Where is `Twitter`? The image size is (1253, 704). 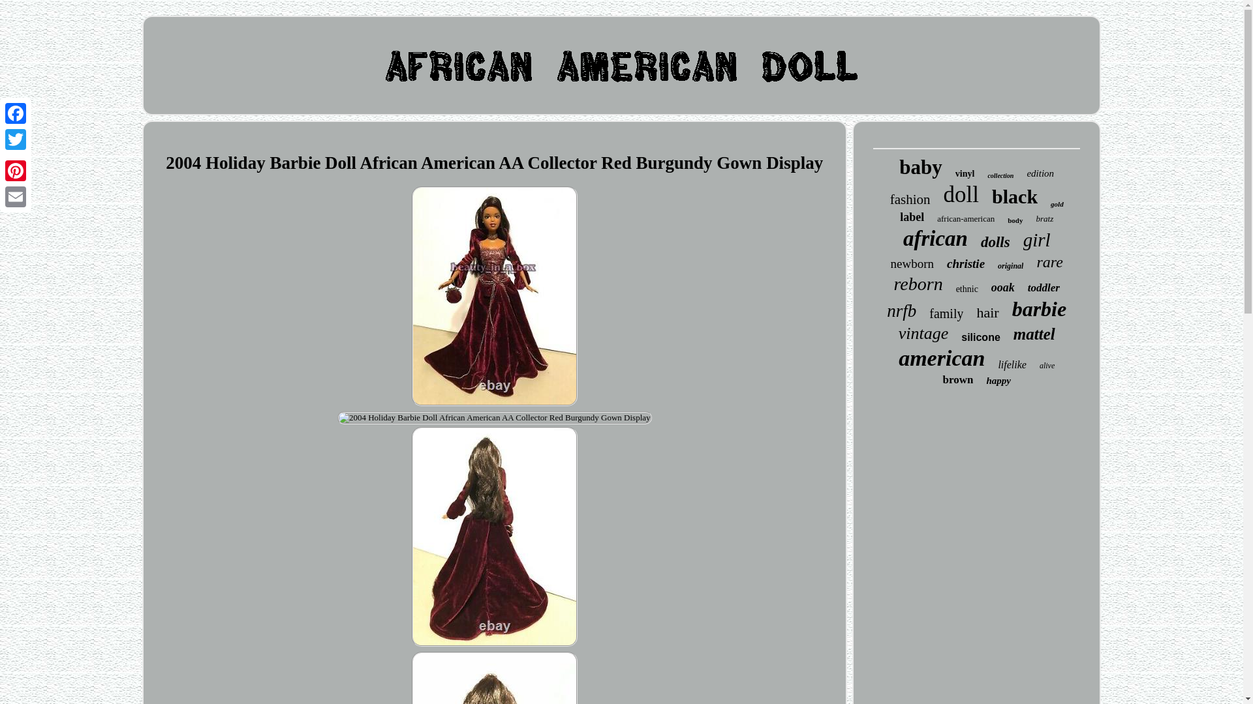
Twitter is located at coordinates (16, 139).